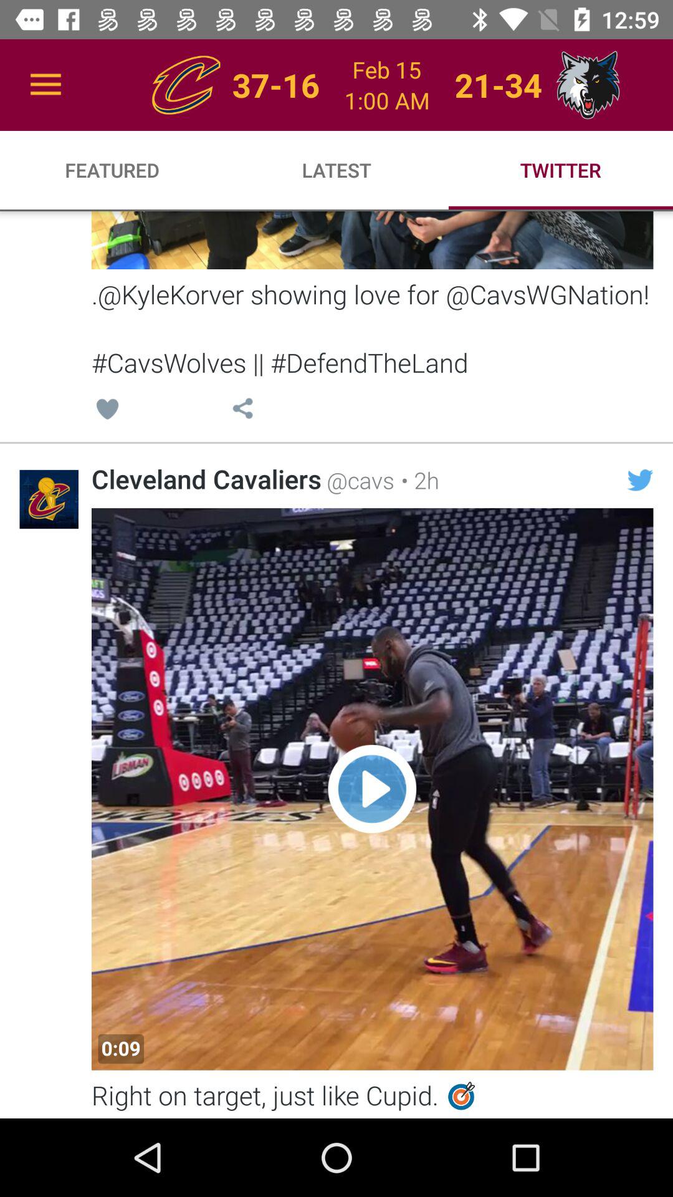 Image resolution: width=673 pixels, height=1197 pixels. Describe the element at coordinates (121, 1049) in the screenshot. I see `turn off 0:09 at the bottom left corner` at that location.